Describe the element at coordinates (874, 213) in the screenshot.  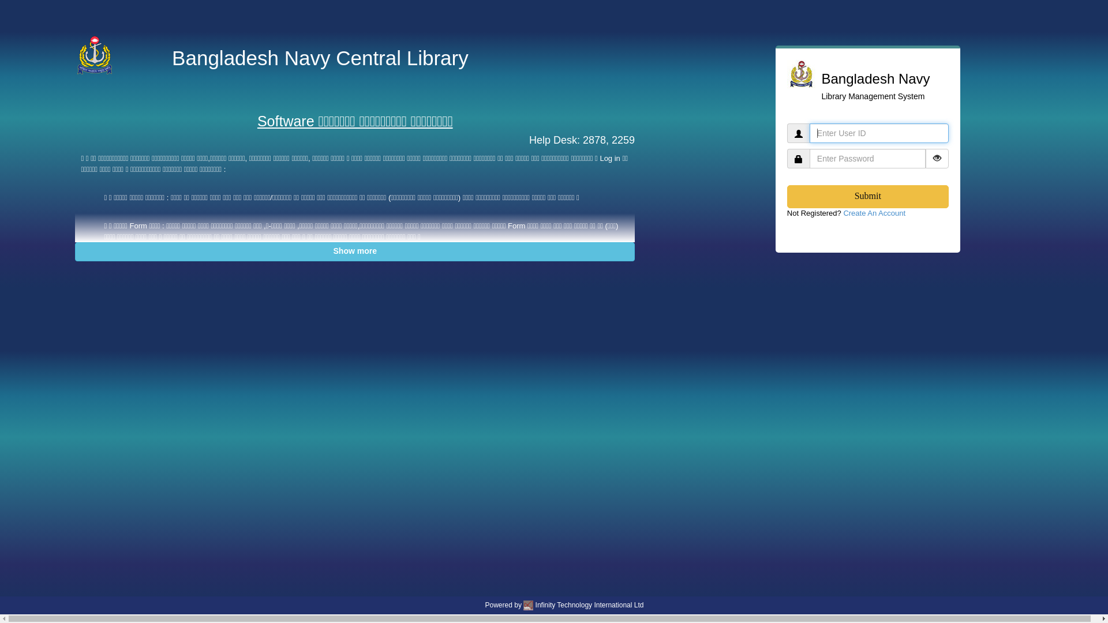
I see `Create An Account` at that location.